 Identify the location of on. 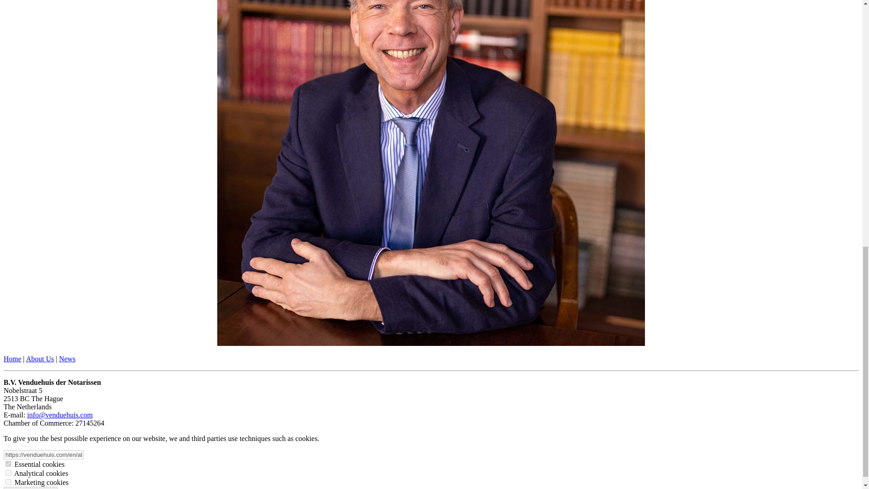
(8, 473).